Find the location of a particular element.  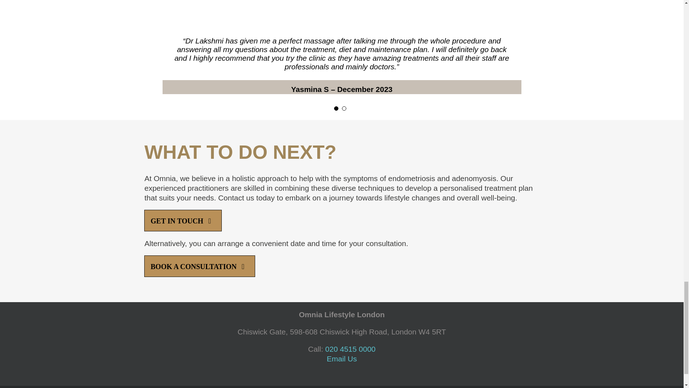

Get in touch is located at coordinates (182, 221).